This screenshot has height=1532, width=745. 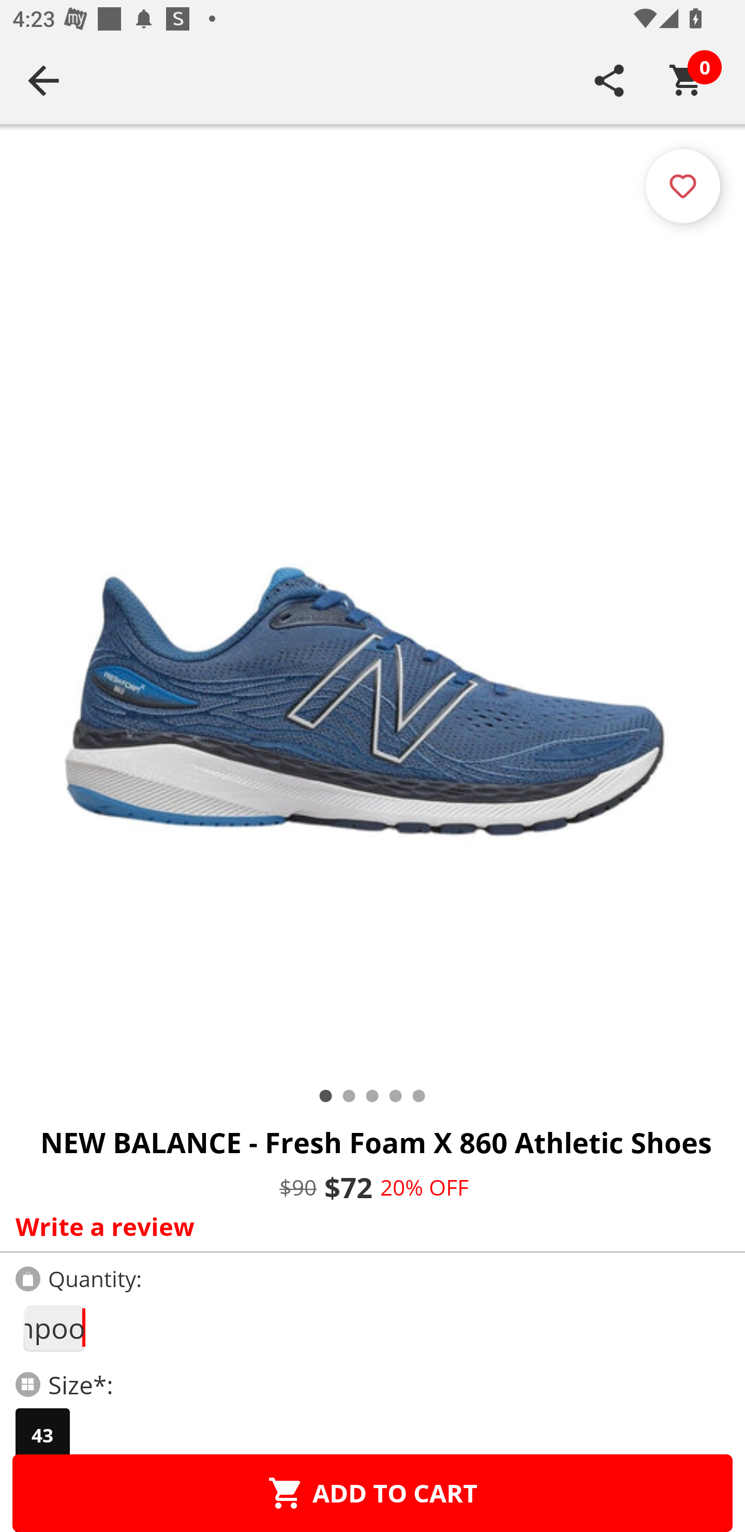 What do you see at coordinates (54, 1328) in the screenshot?
I see `1shampoo` at bounding box center [54, 1328].